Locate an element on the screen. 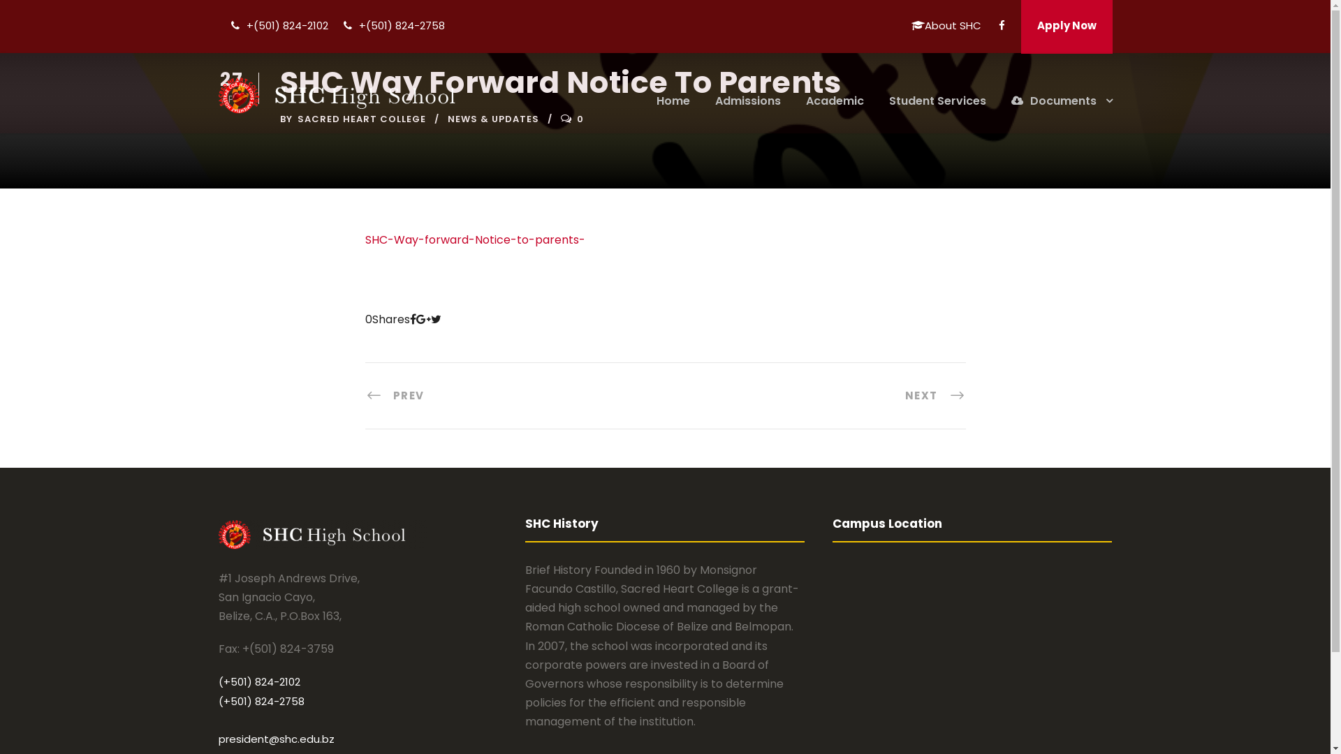 Image resolution: width=1341 pixels, height=754 pixels. Home is located at coordinates (673, 108).